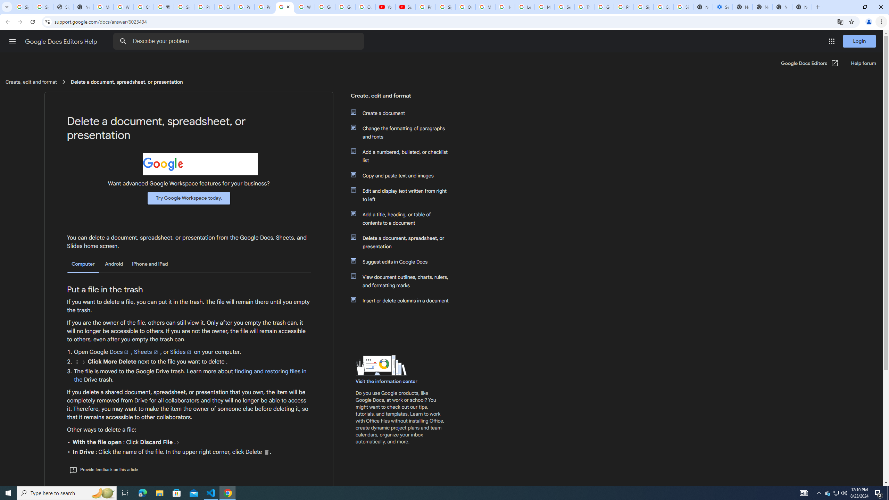 This screenshot has width=889, height=500. What do you see at coordinates (643, 7) in the screenshot?
I see `Sign in - Google Accounts` at bounding box center [643, 7].